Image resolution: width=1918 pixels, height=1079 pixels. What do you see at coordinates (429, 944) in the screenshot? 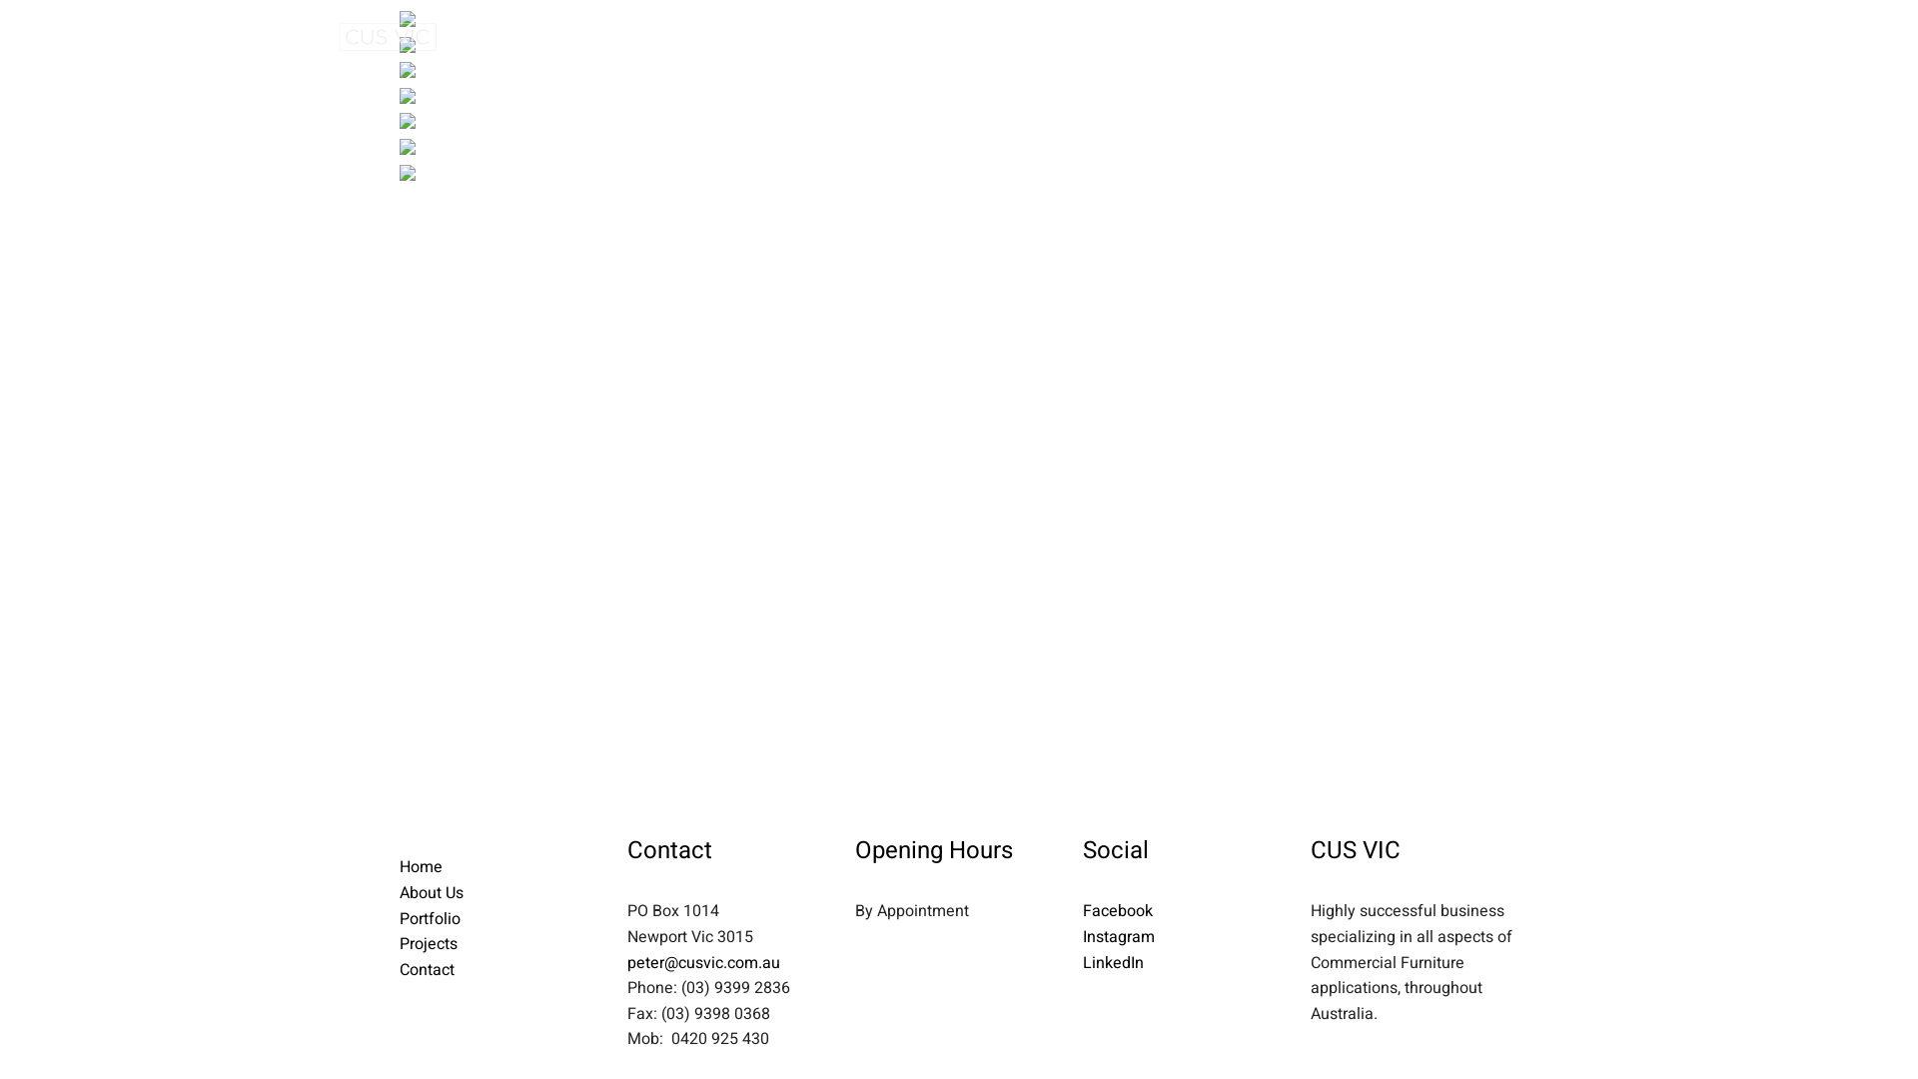
I see `Projects` at bounding box center [429, 944].